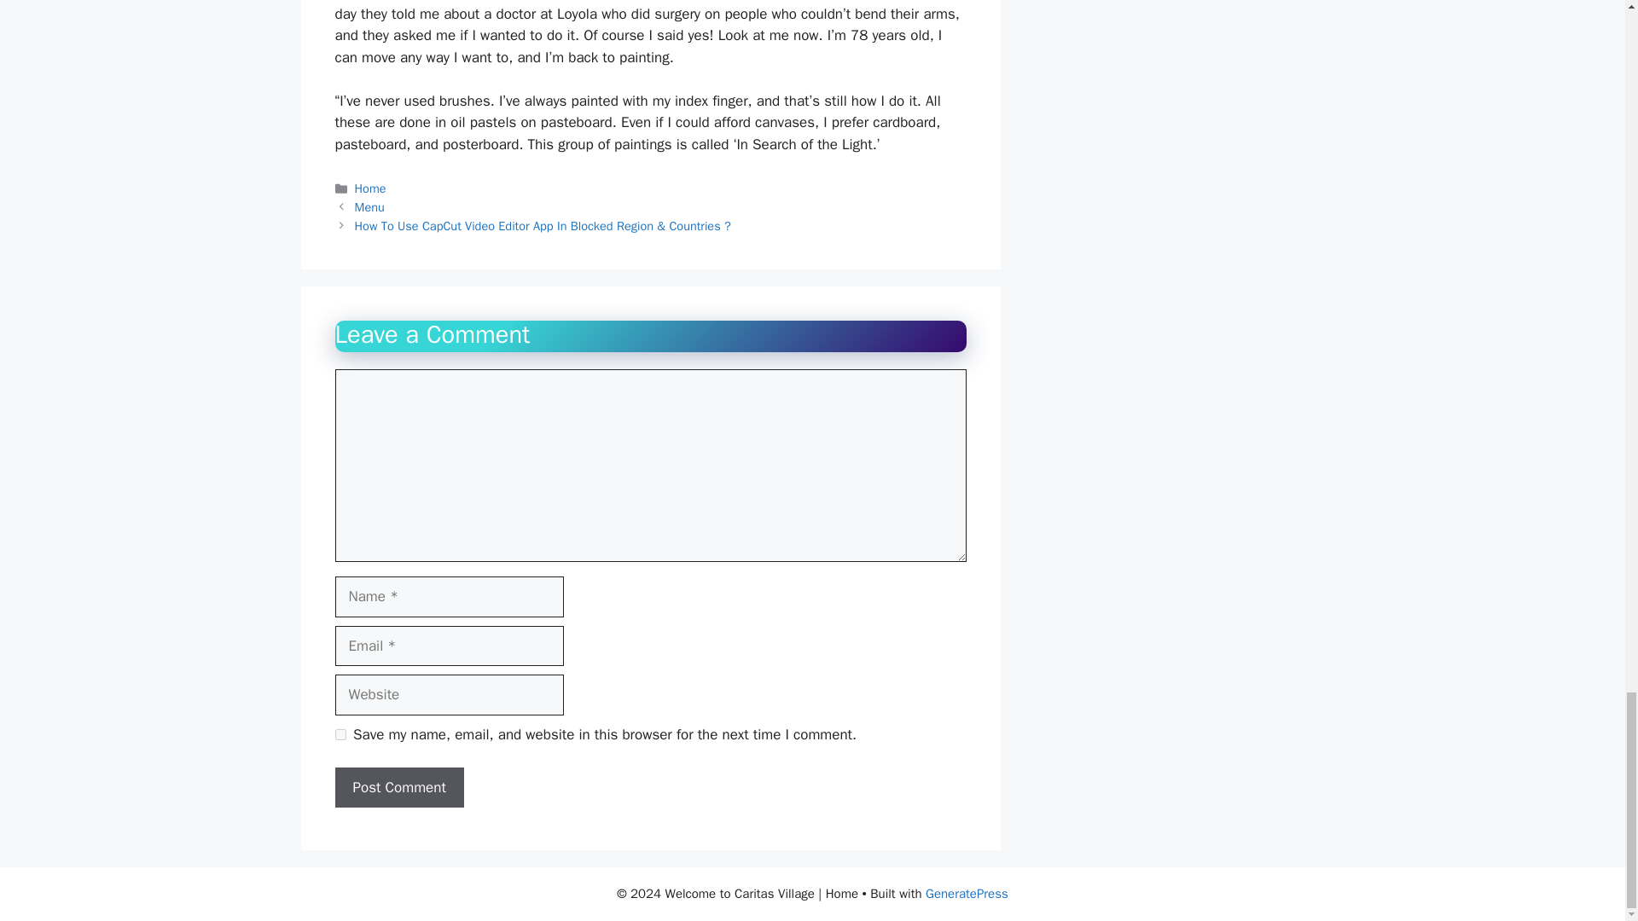  What do you see at coordinates (370, 188) in the screenshot?
I see `Home` at bounding box center [370, 188].